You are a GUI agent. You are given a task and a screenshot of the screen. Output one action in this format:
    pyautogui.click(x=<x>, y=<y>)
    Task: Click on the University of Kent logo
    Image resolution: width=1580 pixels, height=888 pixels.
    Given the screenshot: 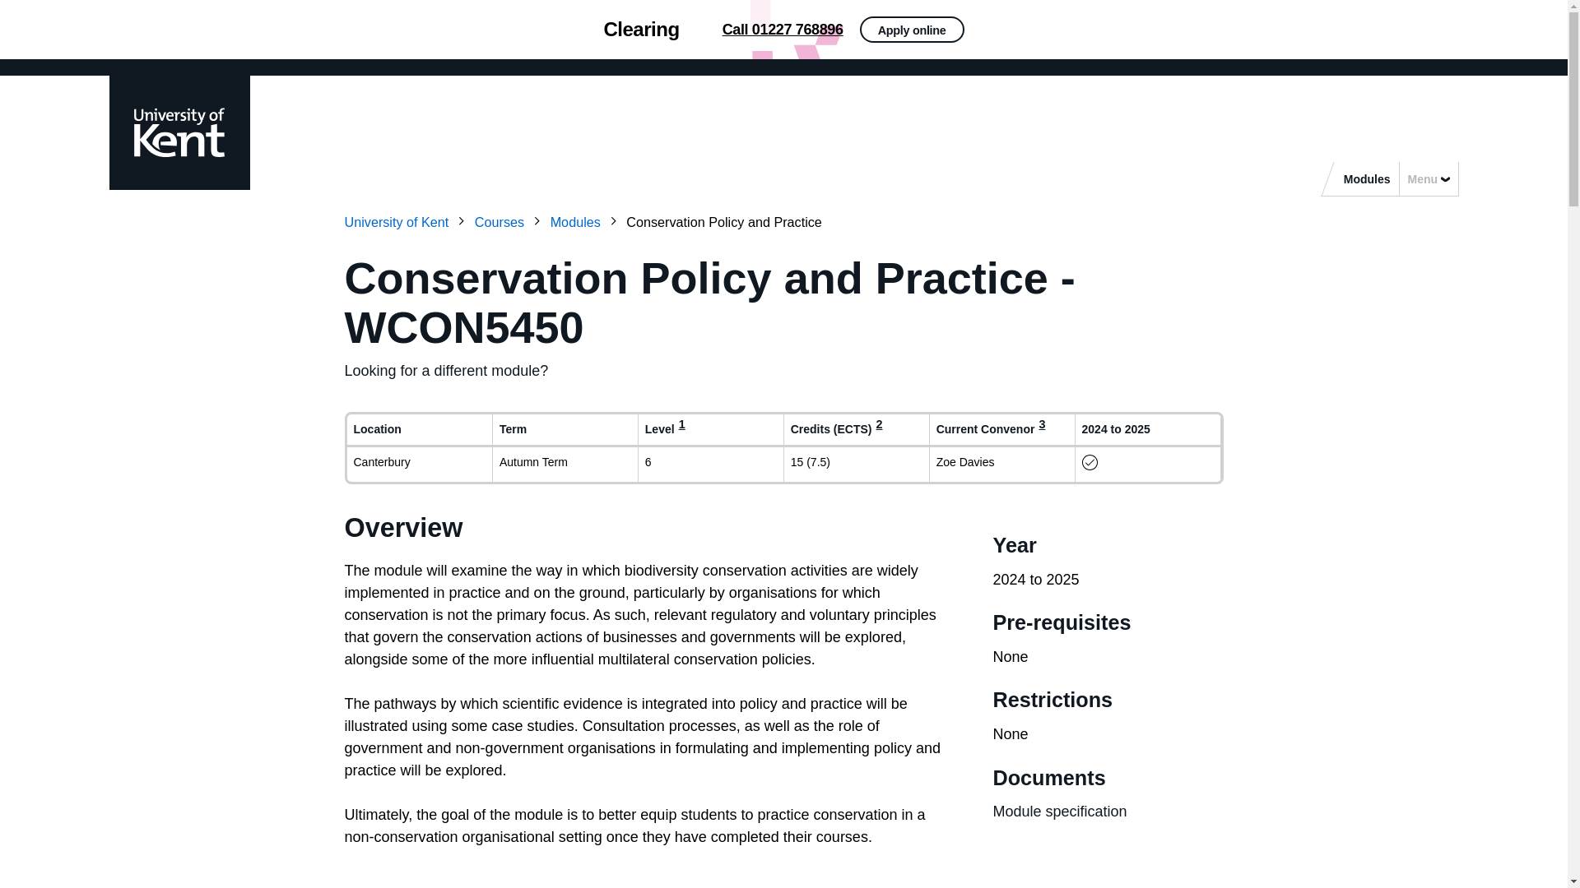 What is the action you would take?
    pyautogui.click(x=178, y=132)
    